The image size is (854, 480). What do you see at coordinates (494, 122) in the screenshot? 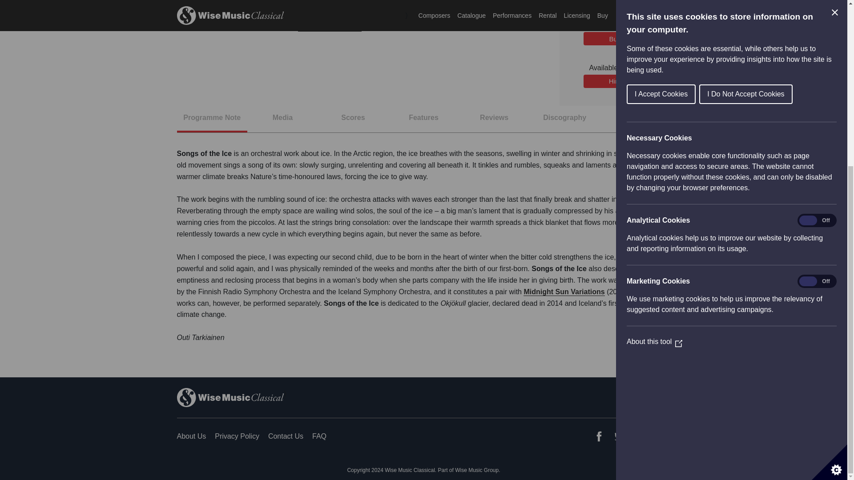
I see `Reviews` at bounding box center [494, 122].